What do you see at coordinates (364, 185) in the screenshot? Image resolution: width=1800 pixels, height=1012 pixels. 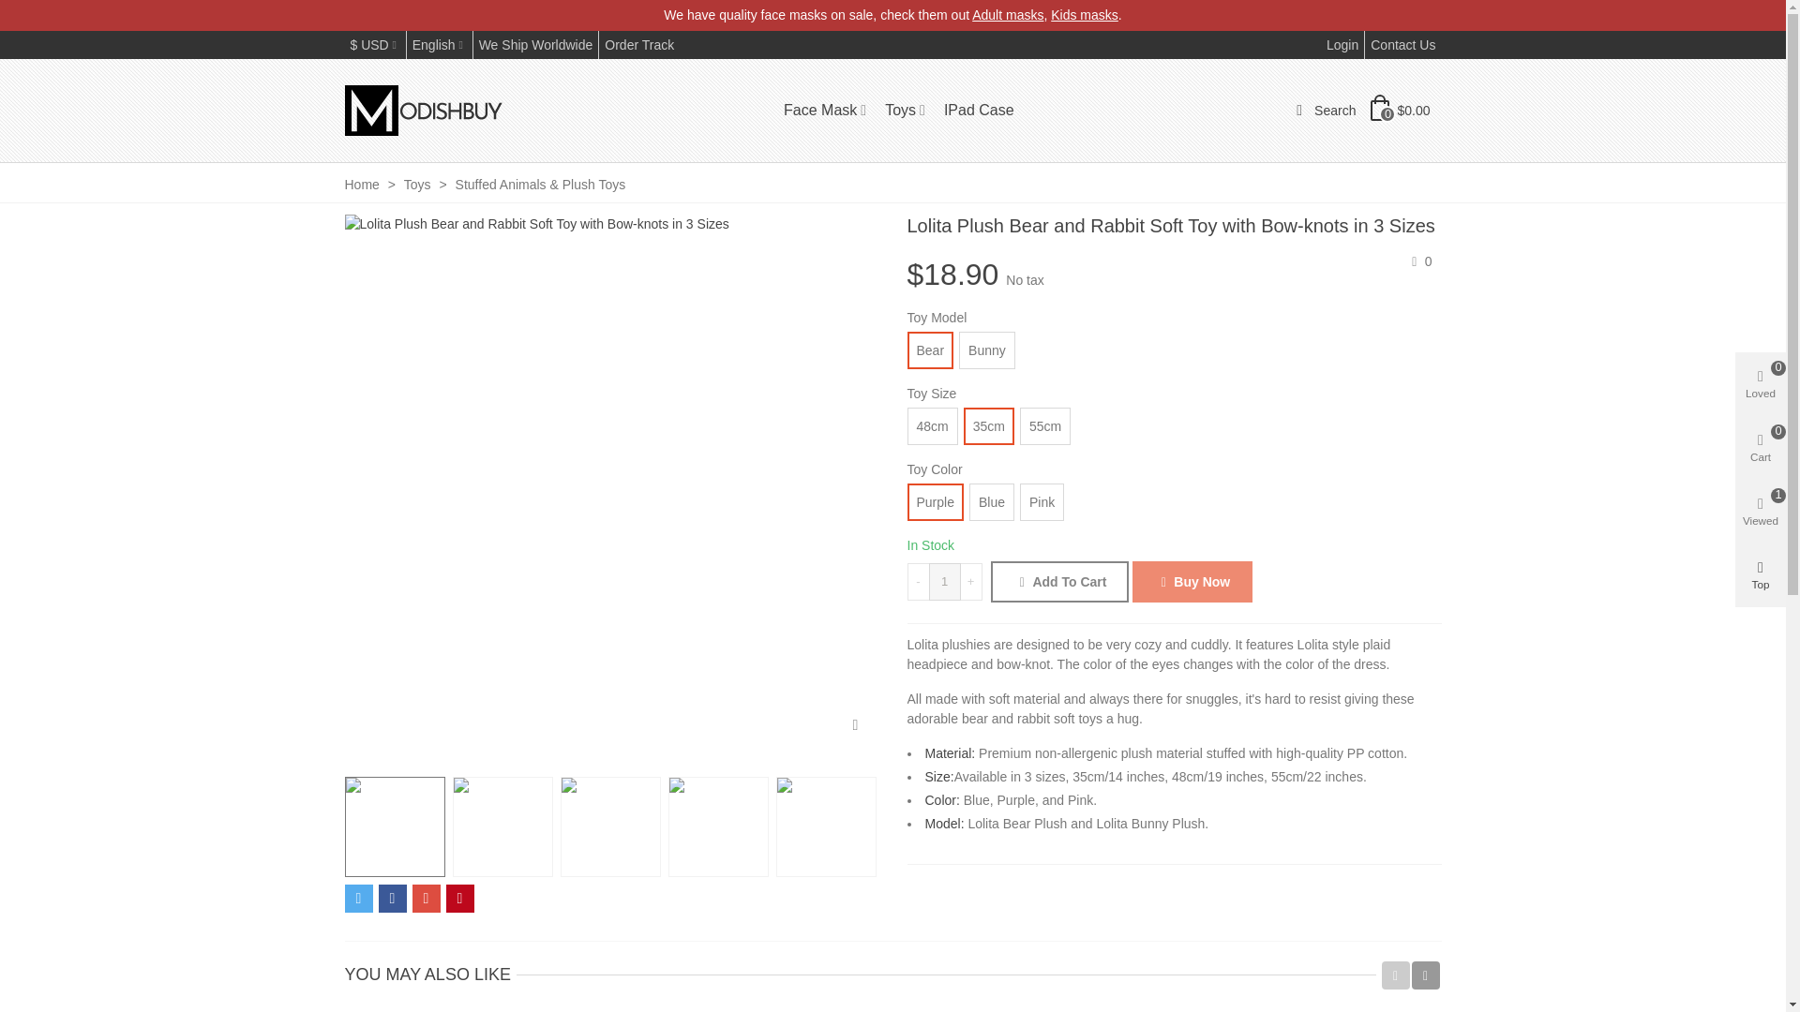 I see `Home` at bounding box center [364, 185].